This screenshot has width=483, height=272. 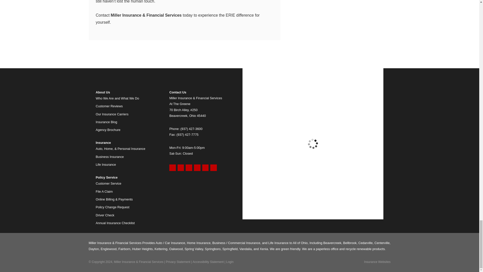 What do you see at coordinates (189, 168) in the screenshot?
I see `Facebook` at bounding box center [189, 168].